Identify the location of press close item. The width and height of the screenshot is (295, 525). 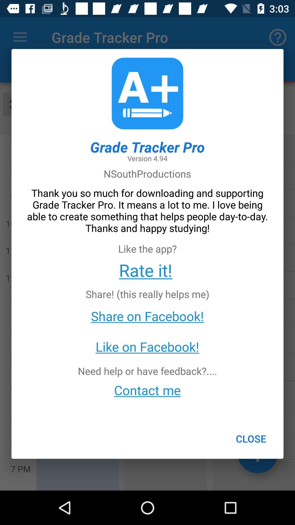
(251, 439).